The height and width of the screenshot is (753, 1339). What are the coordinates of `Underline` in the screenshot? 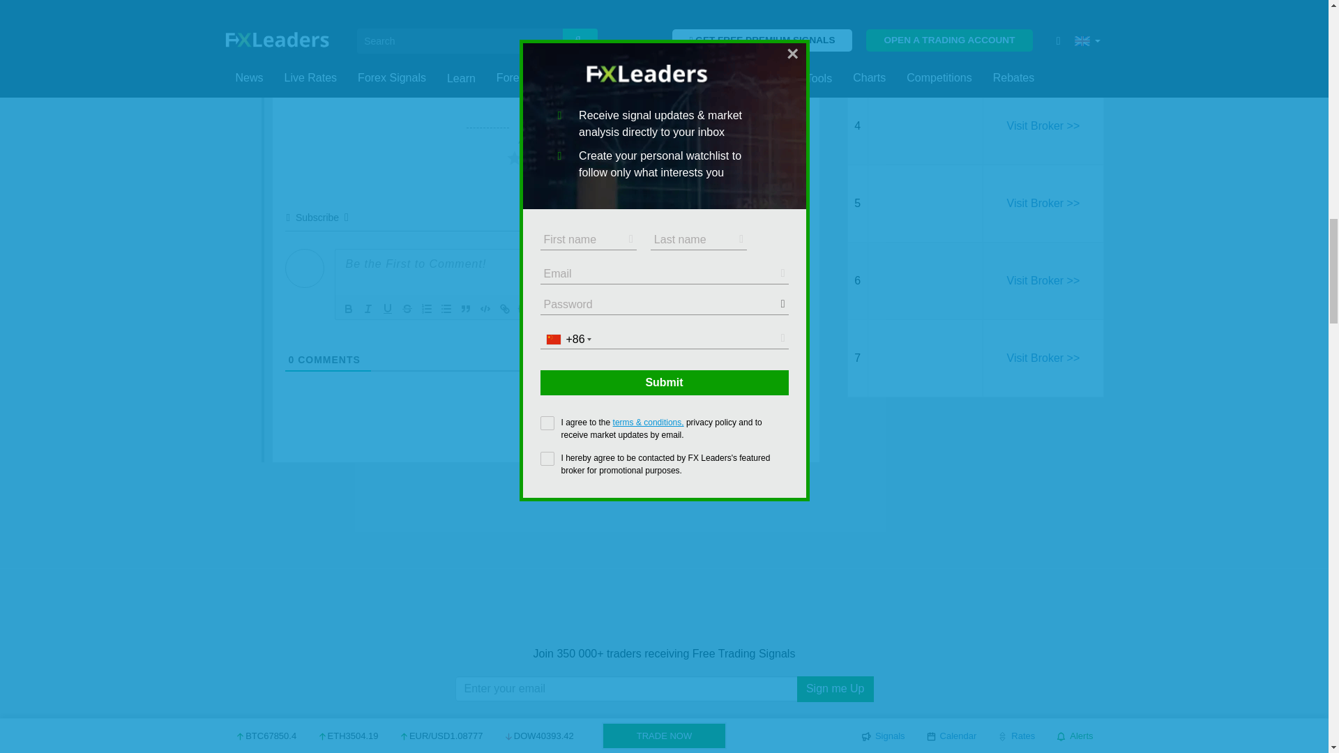 It's located at (388, 308).